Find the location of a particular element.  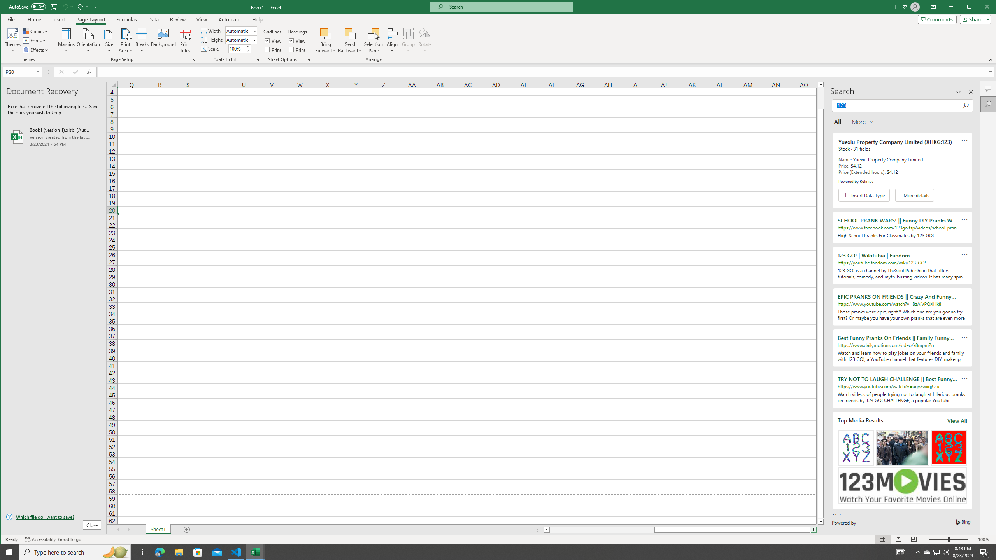

Column left is located at coordinates (546, 530).